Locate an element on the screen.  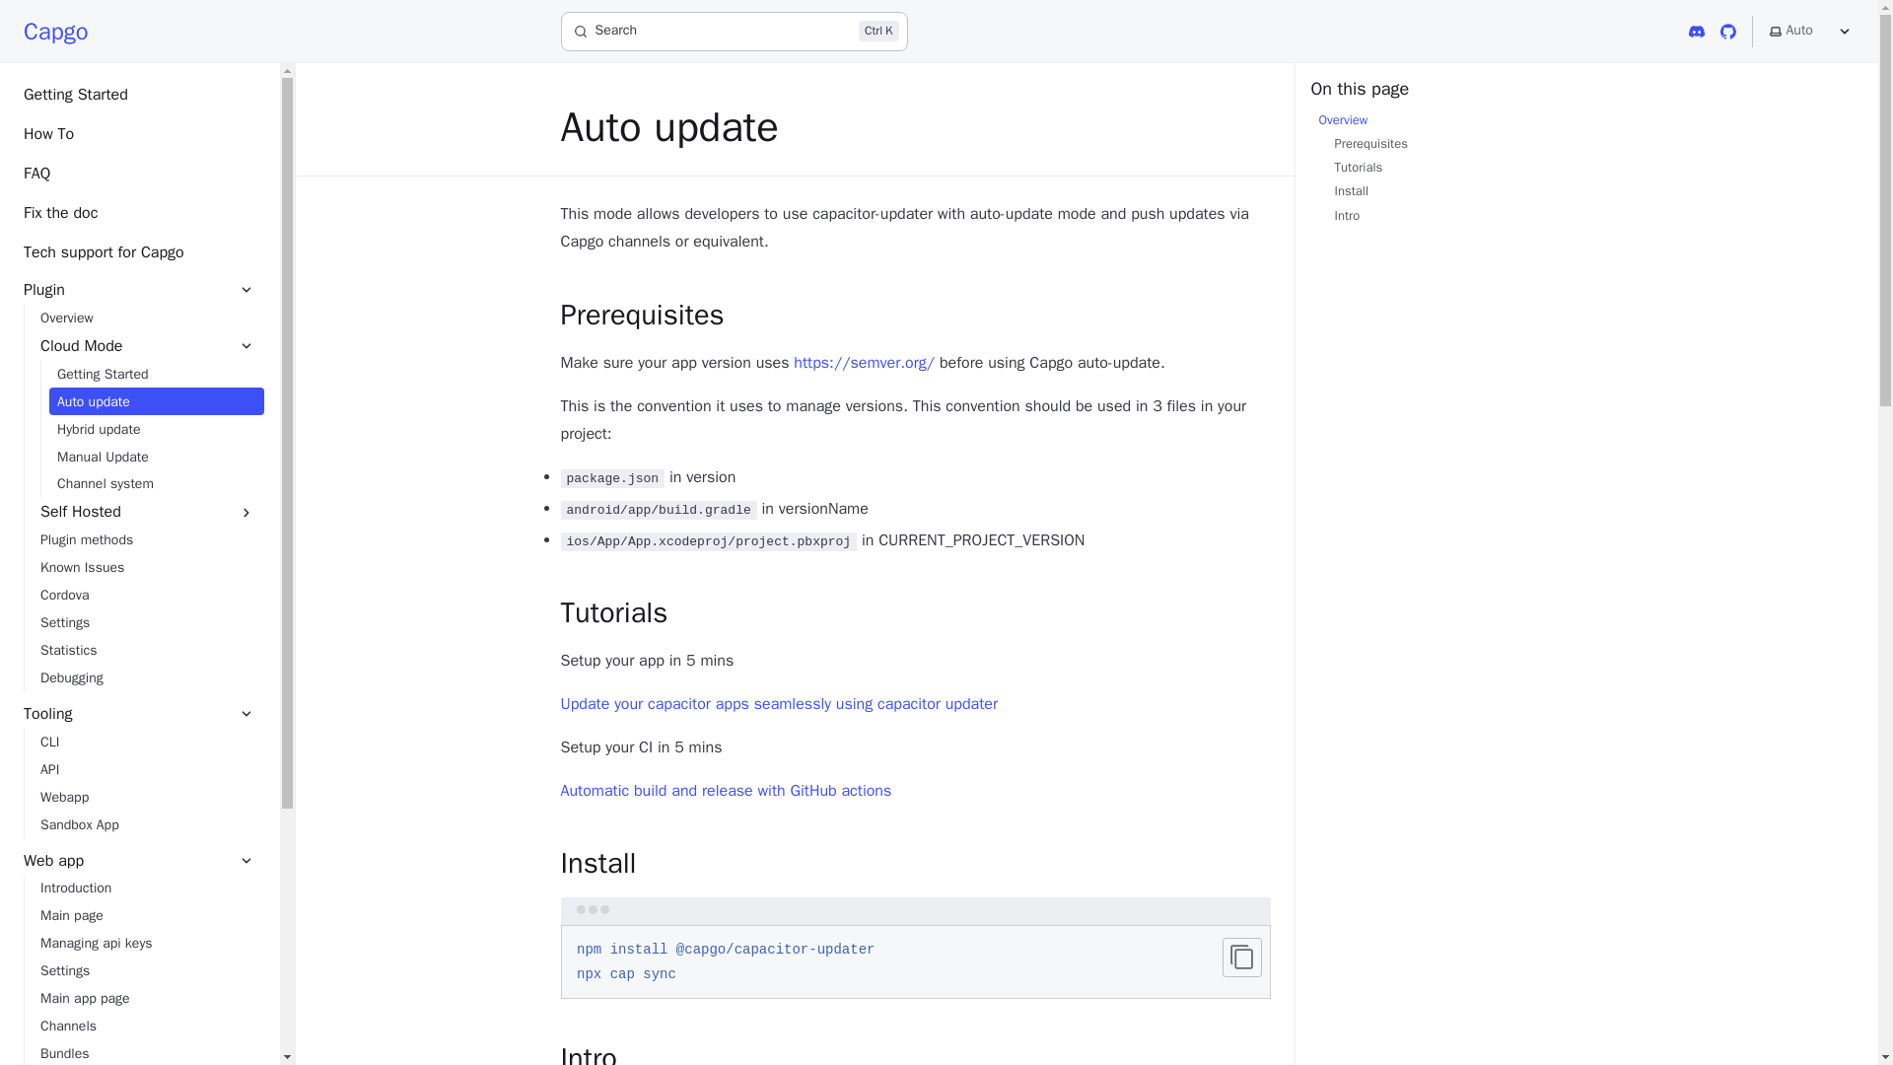
Getting Started is located at coordinates (140, 95).